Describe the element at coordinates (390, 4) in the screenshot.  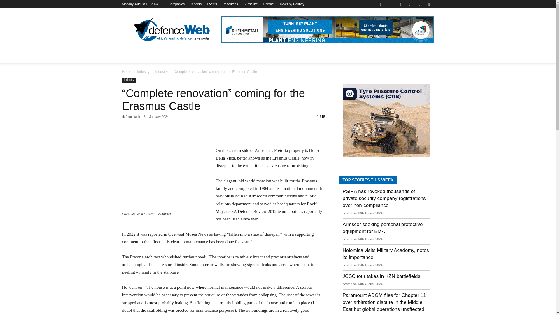
I see `Instagram` at that location.